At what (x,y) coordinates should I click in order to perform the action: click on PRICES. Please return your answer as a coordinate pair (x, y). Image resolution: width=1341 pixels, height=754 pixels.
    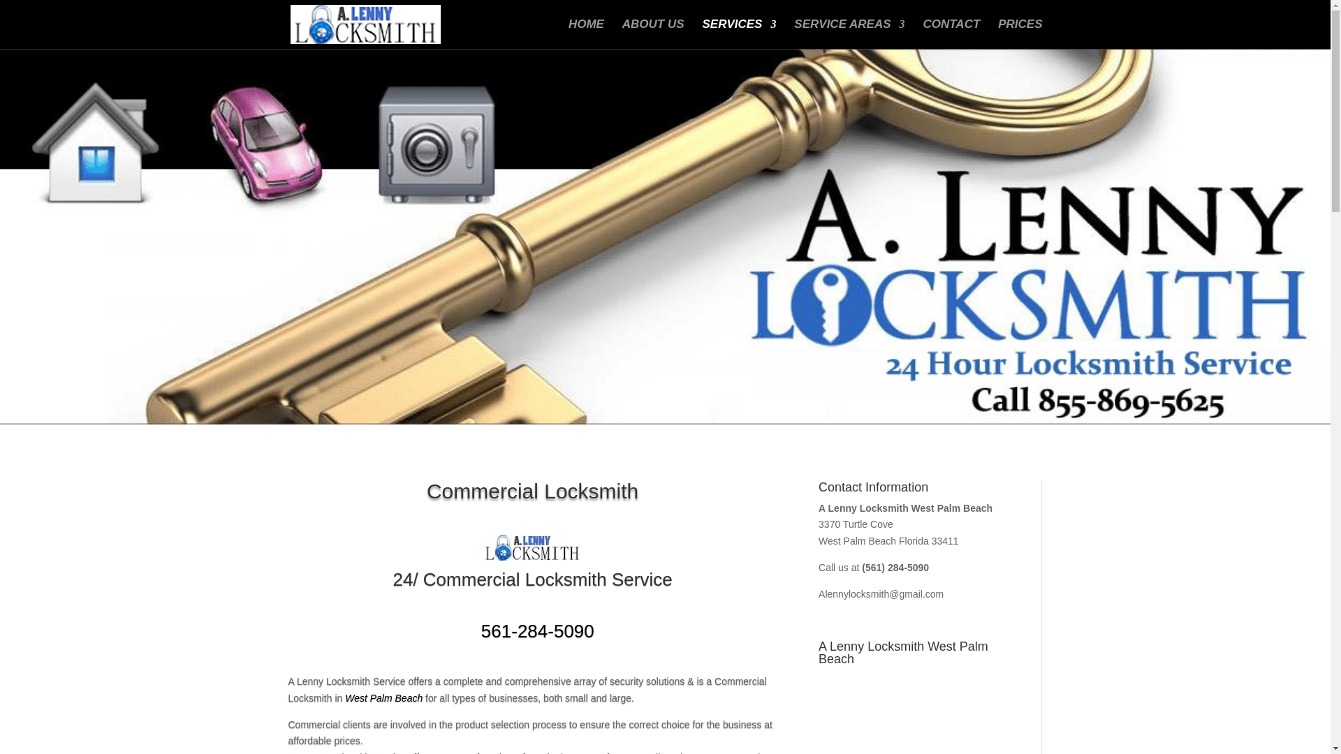
    Looking at the image, I should click on (1020, 34).